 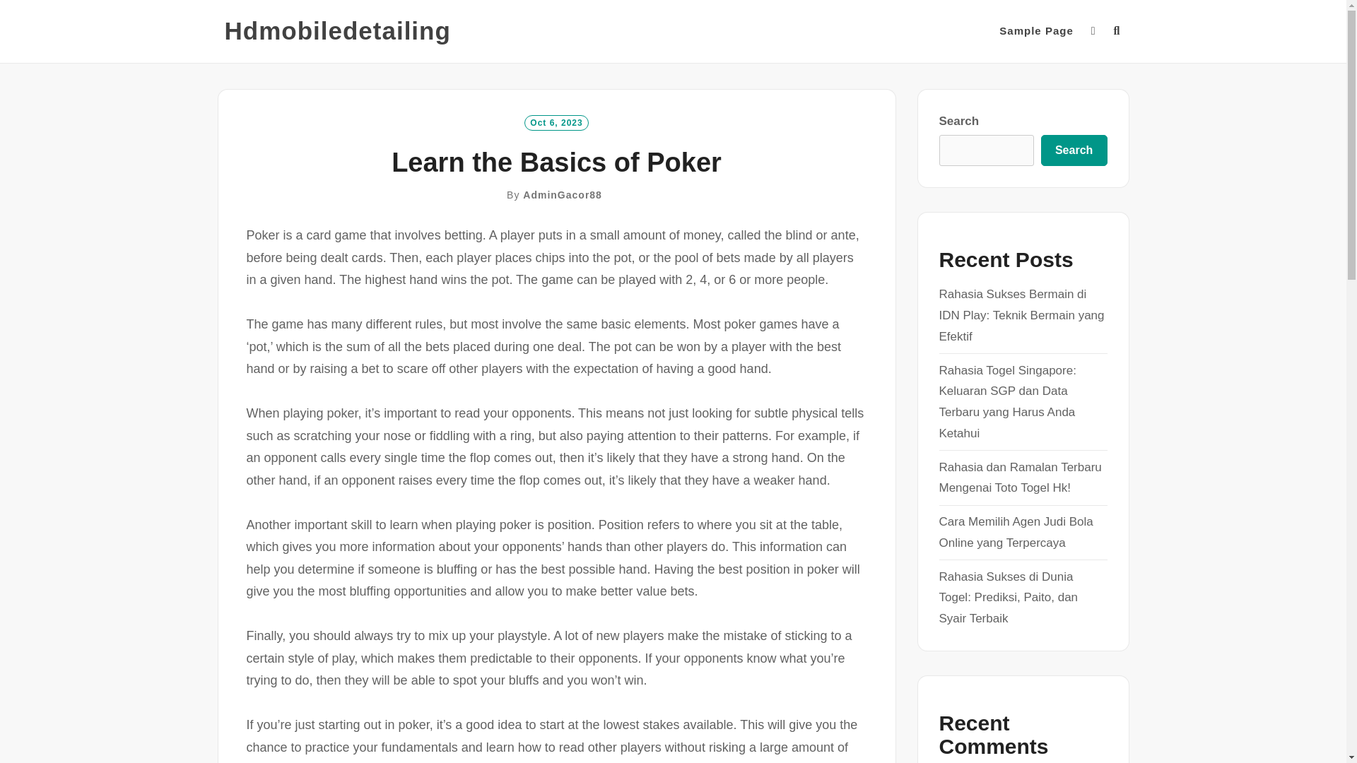 I want to click on Oct 6, 2023, so click(x=556, y=122).